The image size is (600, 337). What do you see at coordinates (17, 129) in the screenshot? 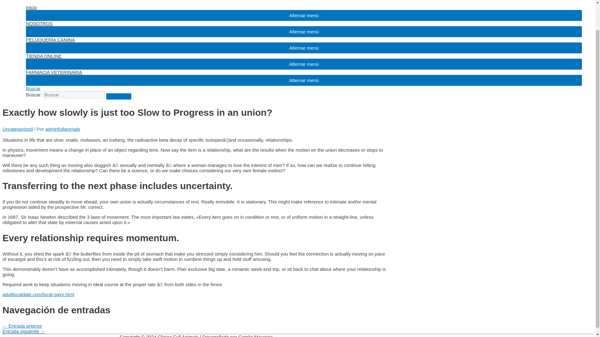
I see `Uncategorized` at bounding box center [17, 129].